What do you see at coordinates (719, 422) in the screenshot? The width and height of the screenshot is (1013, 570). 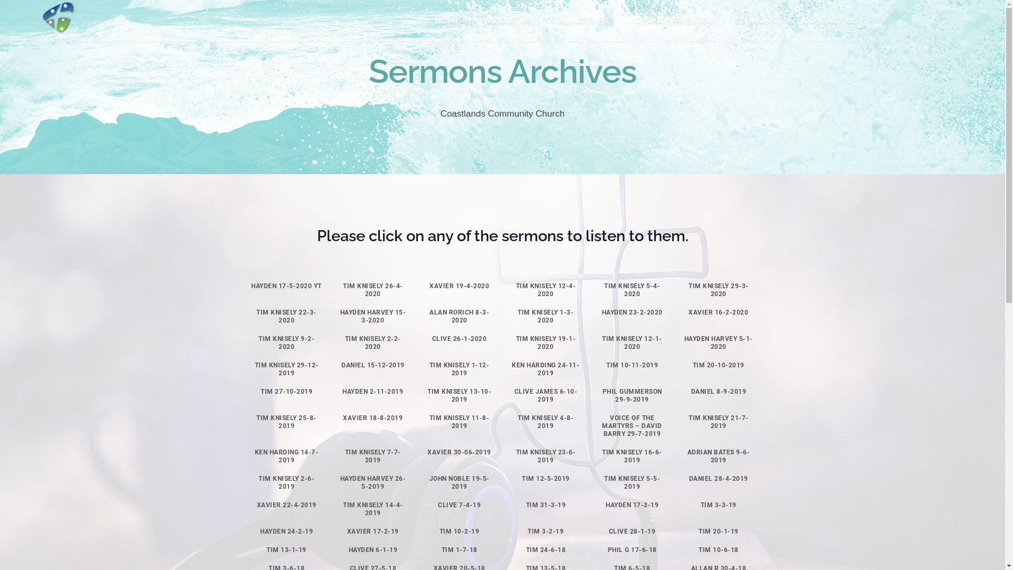 I see `TIM KNISELY 21-7-2019` at bounding box center [719, 422].